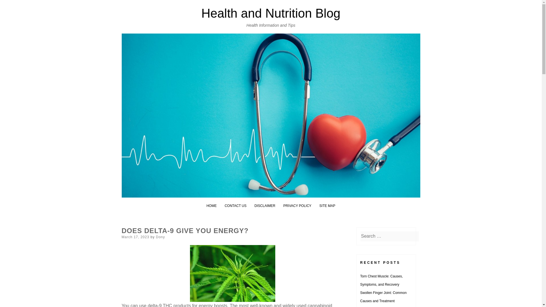 The width and height of the screenshot is (546, 307). Describe the element at coordinates (11, 5) in the screenshot. I see `Search` at that location.